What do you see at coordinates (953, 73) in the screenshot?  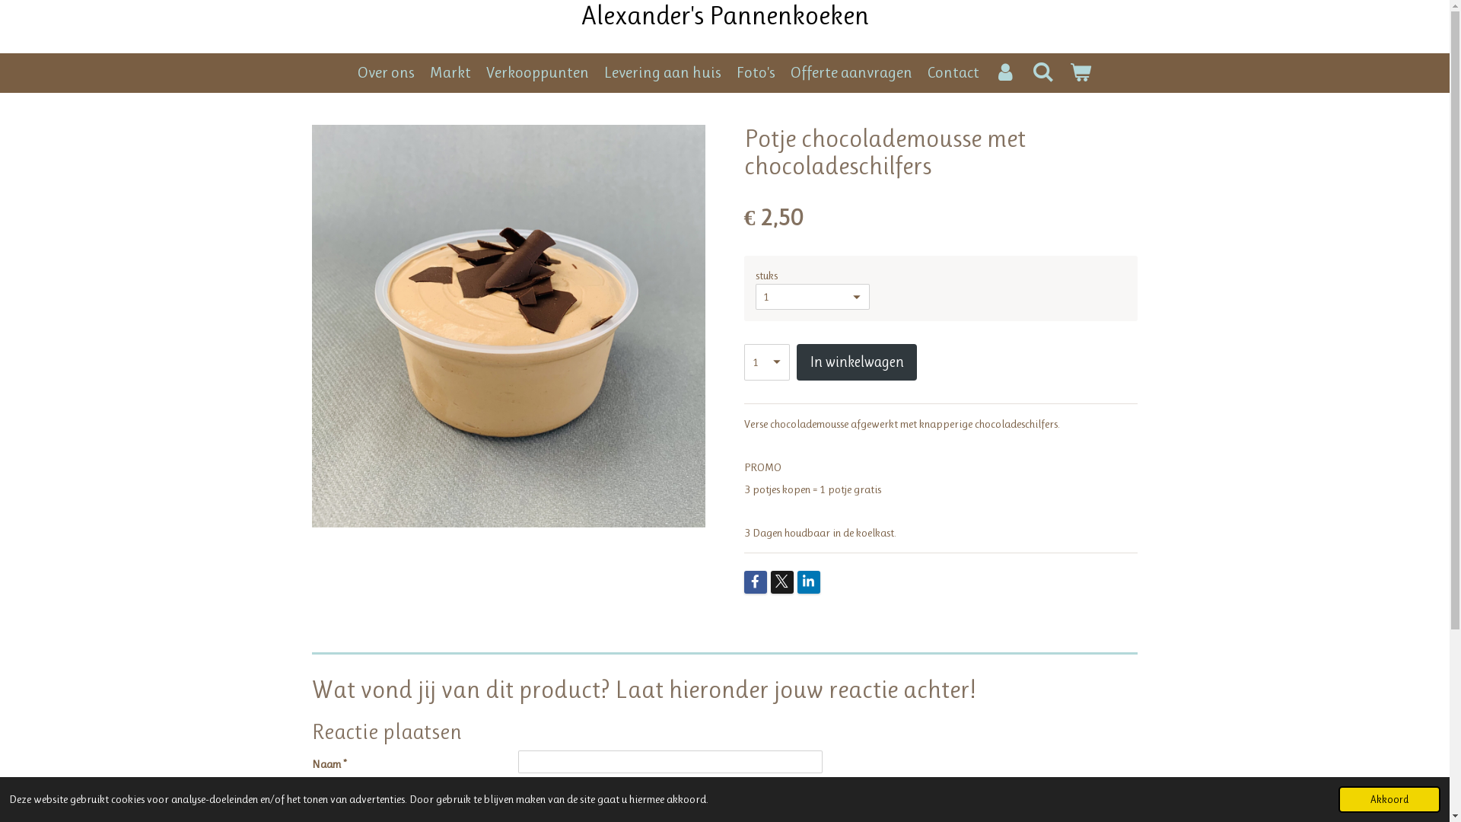 I see `Contact` at bounding box center [953, 73].